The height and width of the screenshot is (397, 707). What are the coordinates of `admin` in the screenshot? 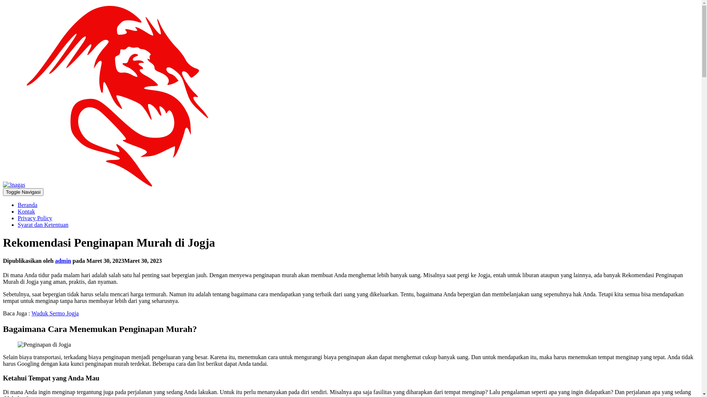 It's located at (63, 261).